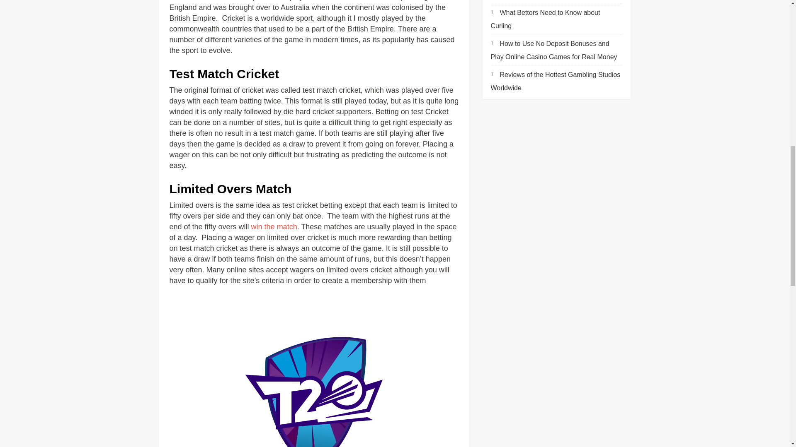 This screenshot has height=447, width=796. Describe the element at coordinates (274, 227) in the screenshot. I see `win the match` at that location.